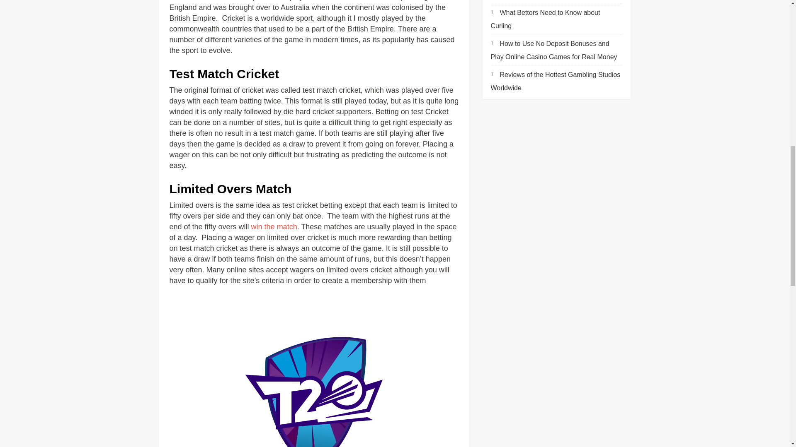 This screenshot has height=447, width=796. Describe the element at coordinates (274, 227) in the screenshot. I see `win the match` at that location.